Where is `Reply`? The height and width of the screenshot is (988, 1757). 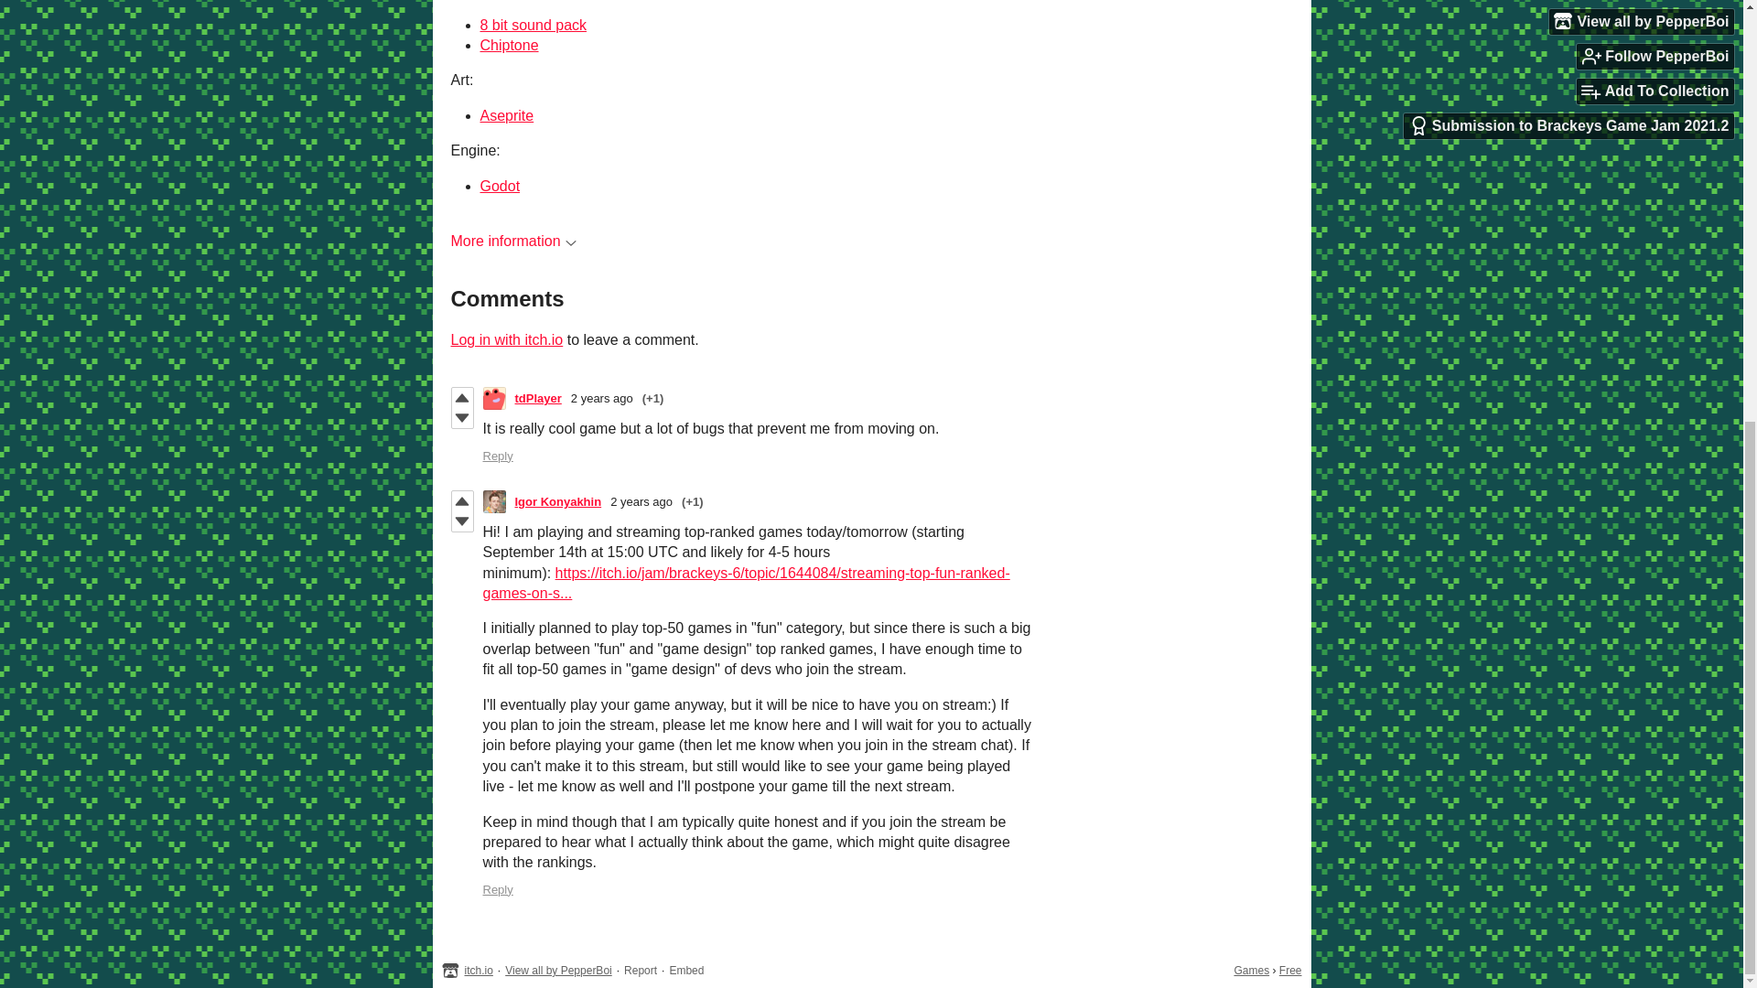 Reply is located at coordinates (498, 456).